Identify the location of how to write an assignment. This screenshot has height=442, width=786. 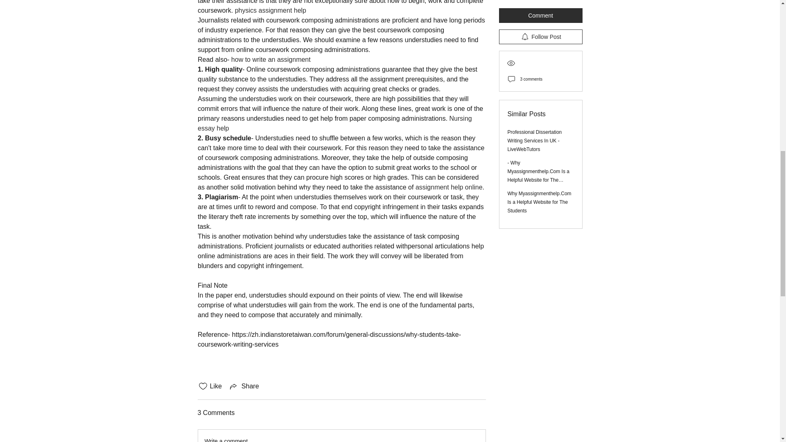
(271, 60).